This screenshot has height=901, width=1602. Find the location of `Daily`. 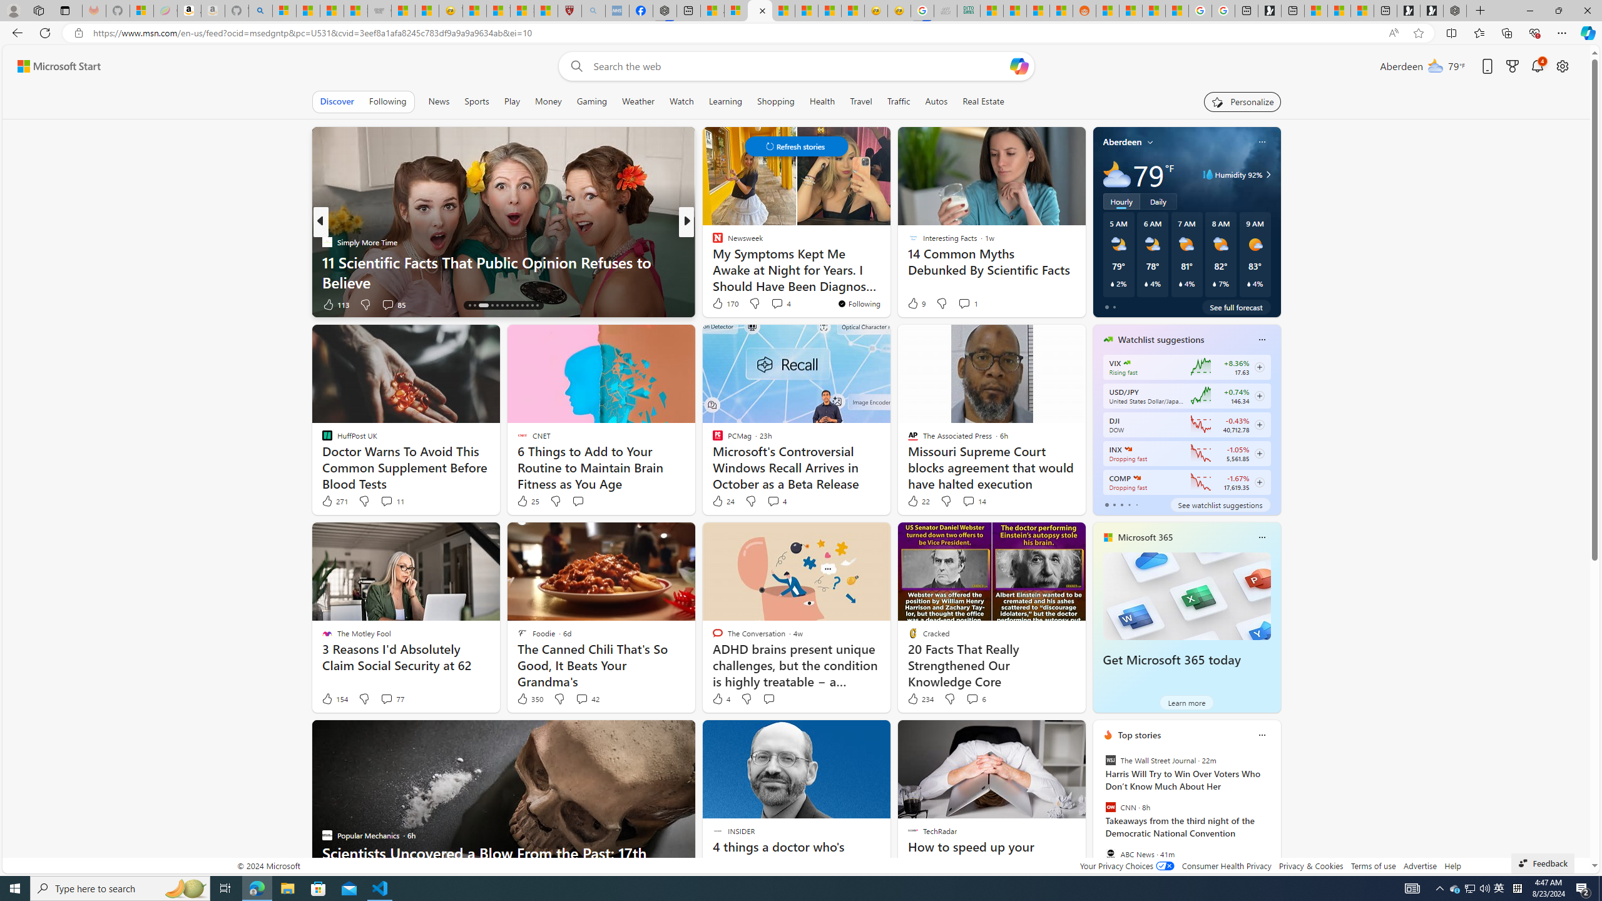

Daily is located at coordinates (1158, 201).